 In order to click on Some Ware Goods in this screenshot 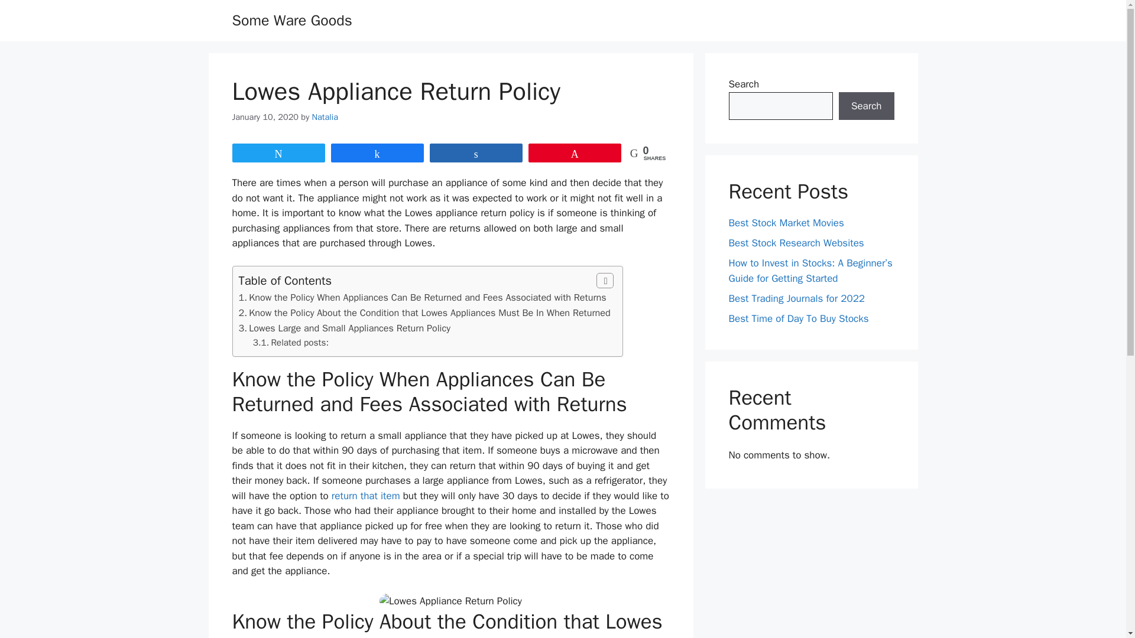, I will do `click(291, 20)`.